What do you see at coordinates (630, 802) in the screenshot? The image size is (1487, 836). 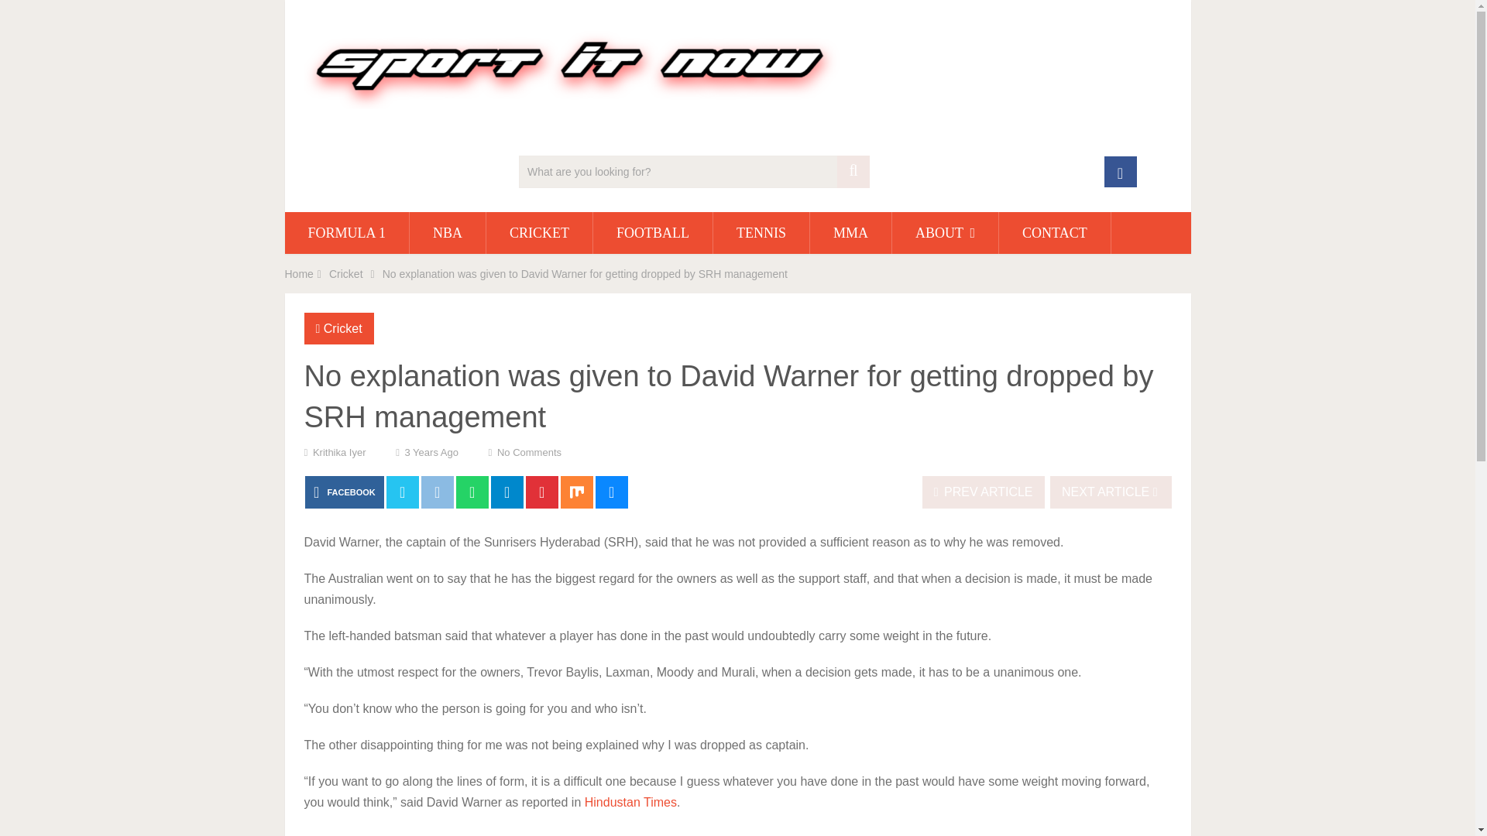 I see `Hindustan Times` at bounding box center [630, 802].